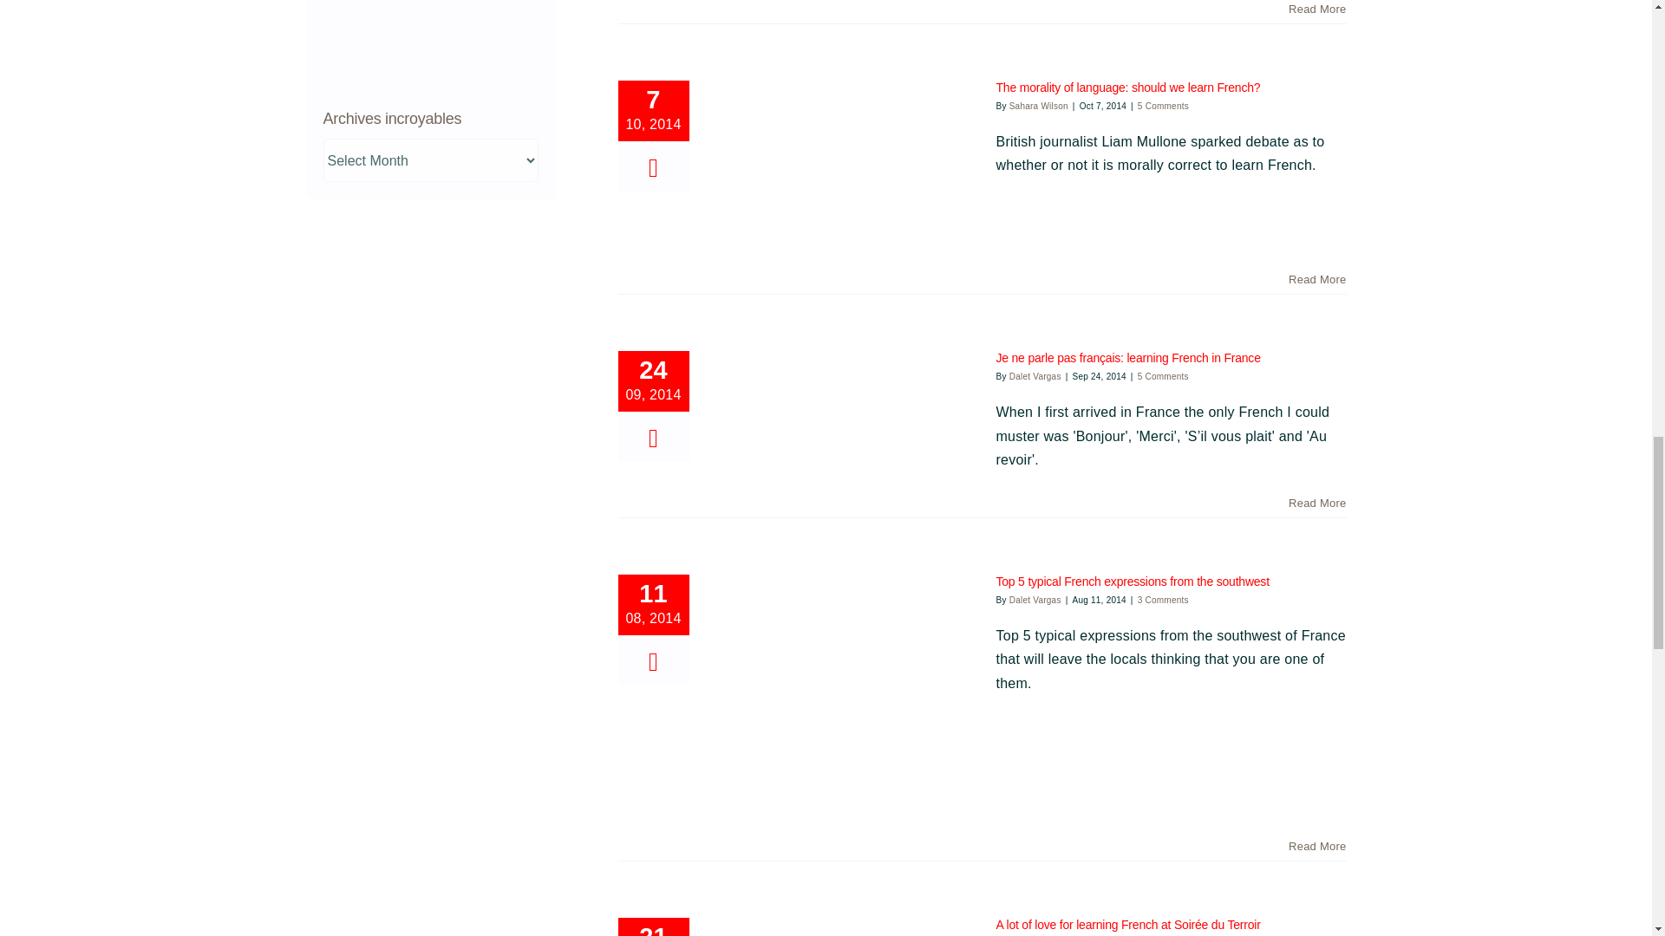 Image resolution: width=1665 pixels, height=936 pixels. I want to click on Posts by Dalet Vargas, so click(1035, 376).